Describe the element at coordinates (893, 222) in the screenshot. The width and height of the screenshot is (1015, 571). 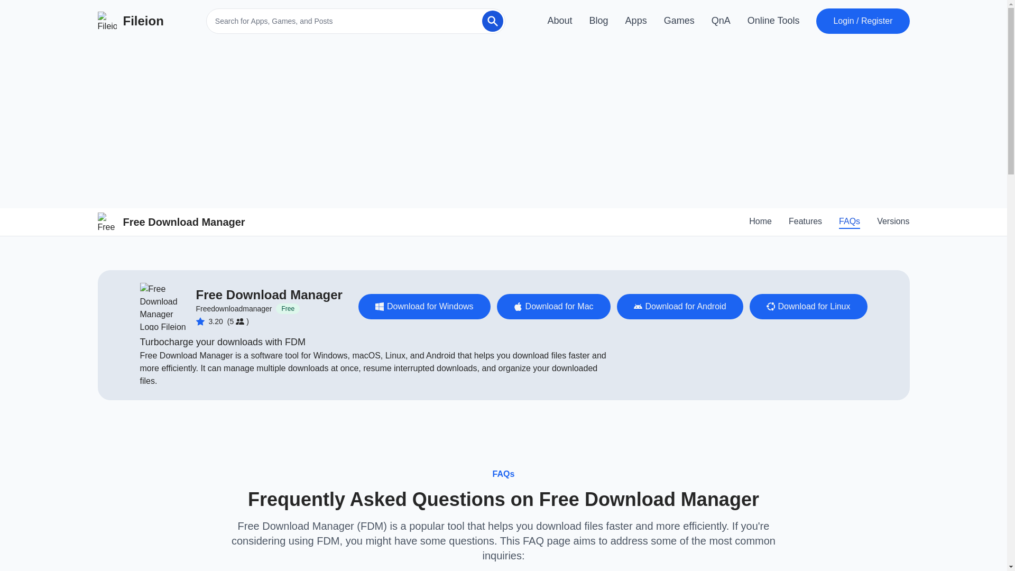
I see `Versions` at that location.